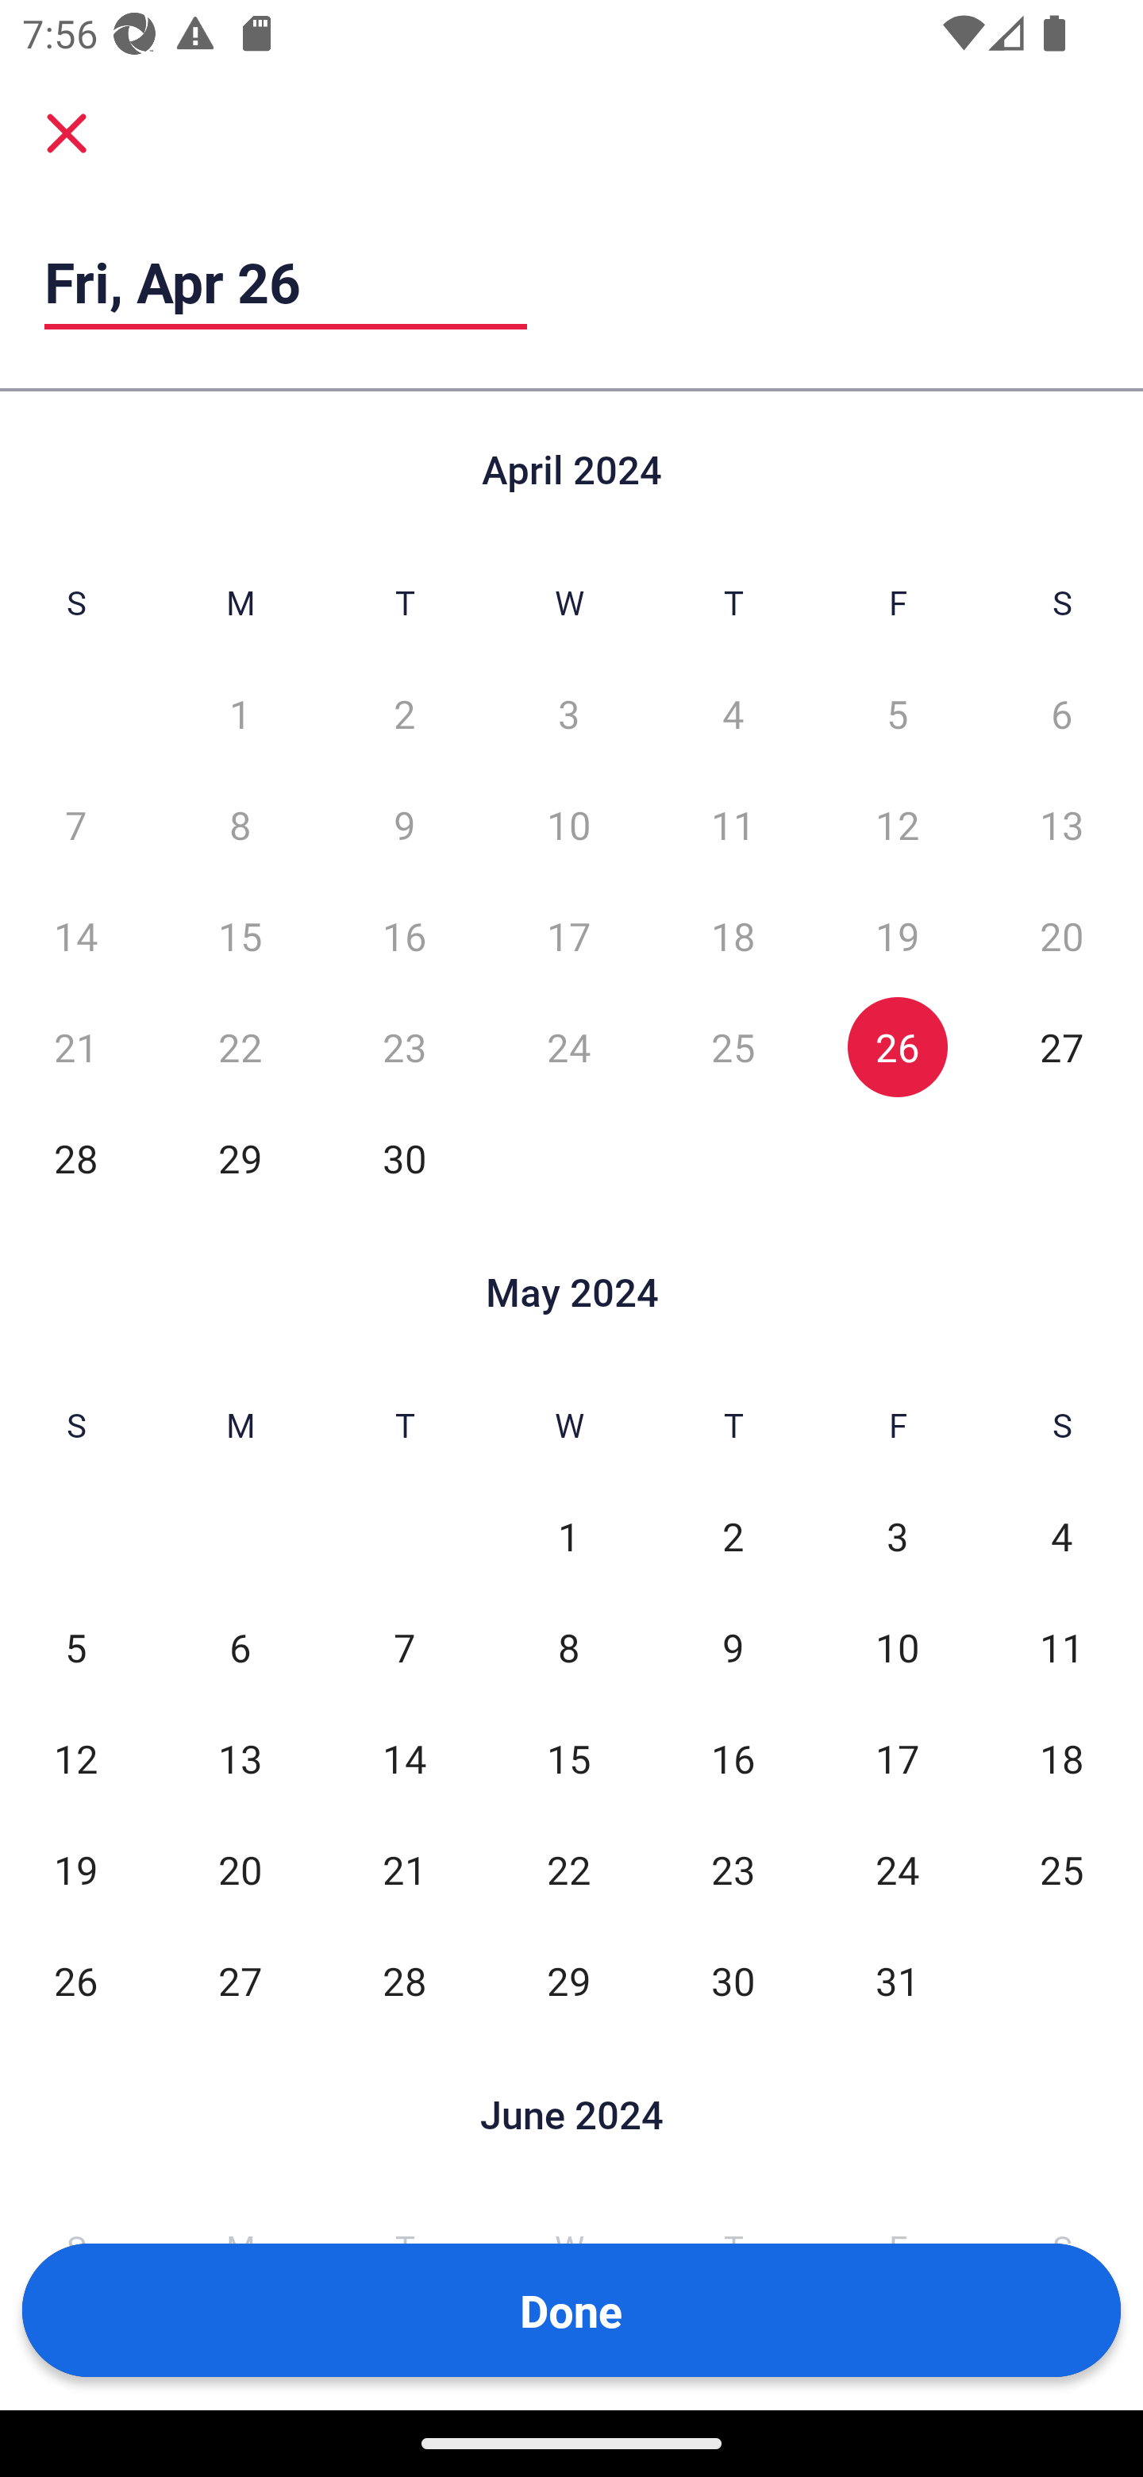 This screenshot has width=1143, height=2477. What do you see at coordinates (568, 1758) in the screenshot?
I see `15 Wed, May 15, Not Selected` at bounding box center [568, 1758].